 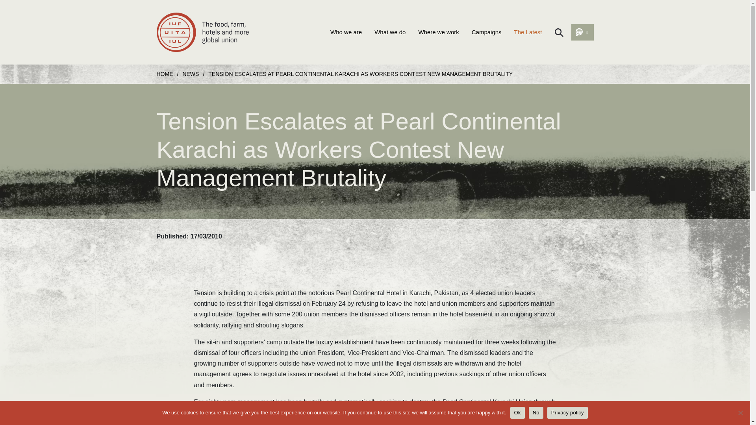 What do you see at coordinates (346, 32) in the screenshot?
I see `Who we are` at bounding box center [346, 32].